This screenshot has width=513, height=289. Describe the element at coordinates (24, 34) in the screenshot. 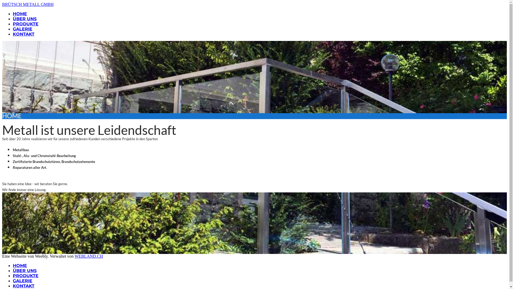

I see `KONTAKT` at that location.